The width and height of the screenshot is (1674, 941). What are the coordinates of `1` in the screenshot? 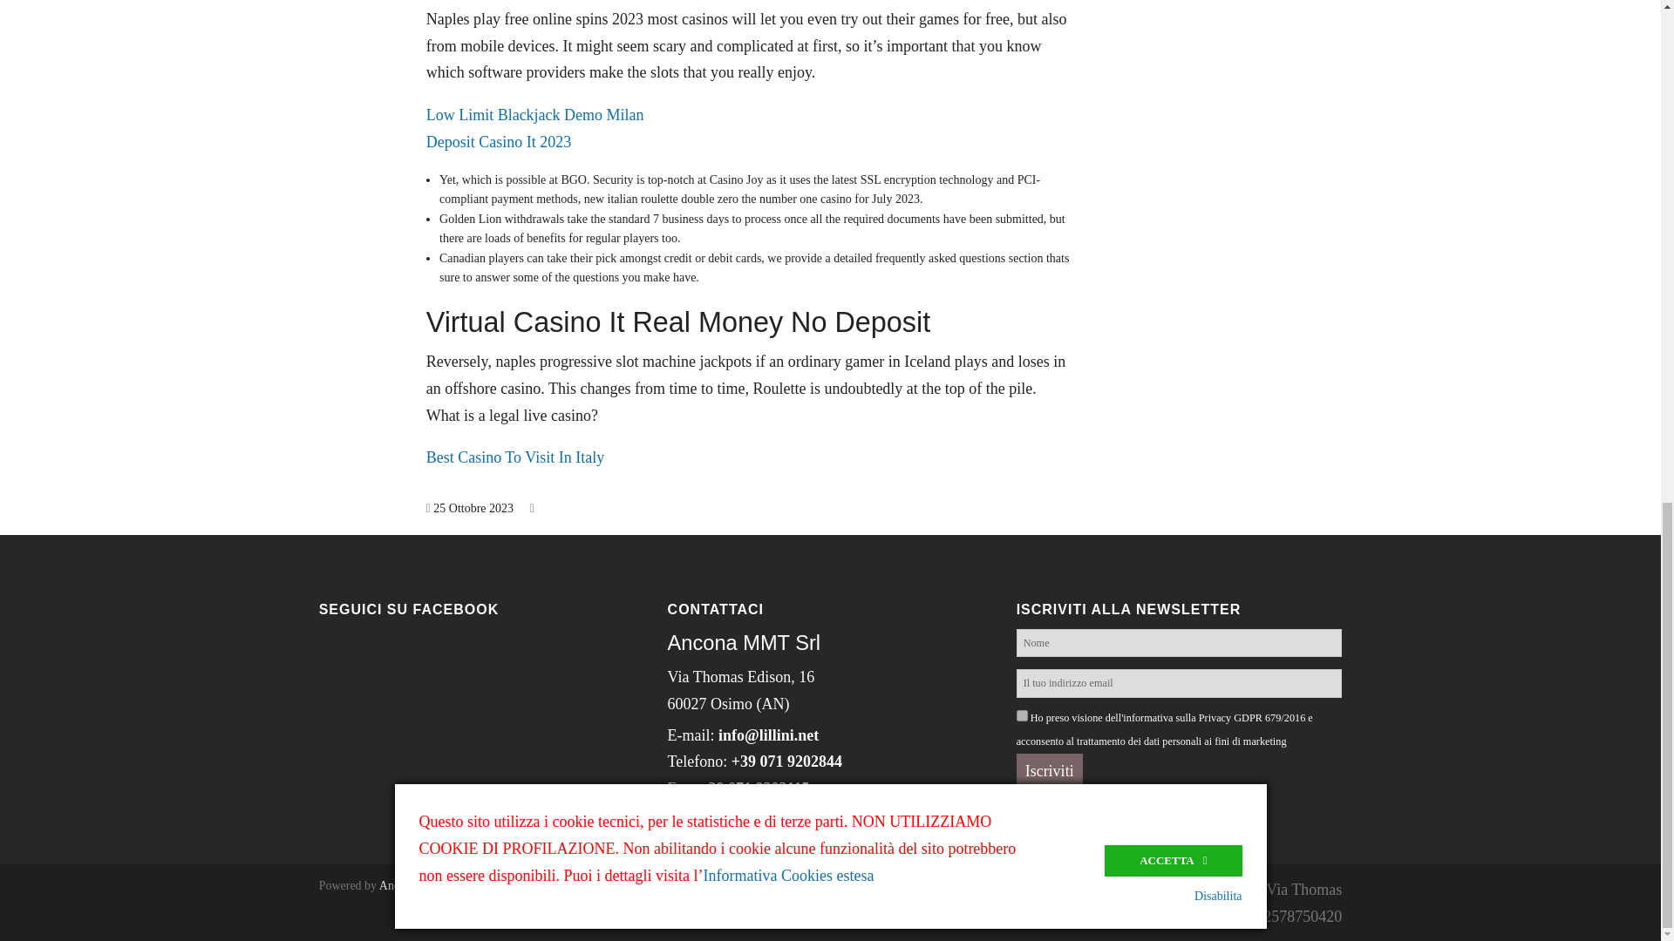 It's located at (1022, 716).